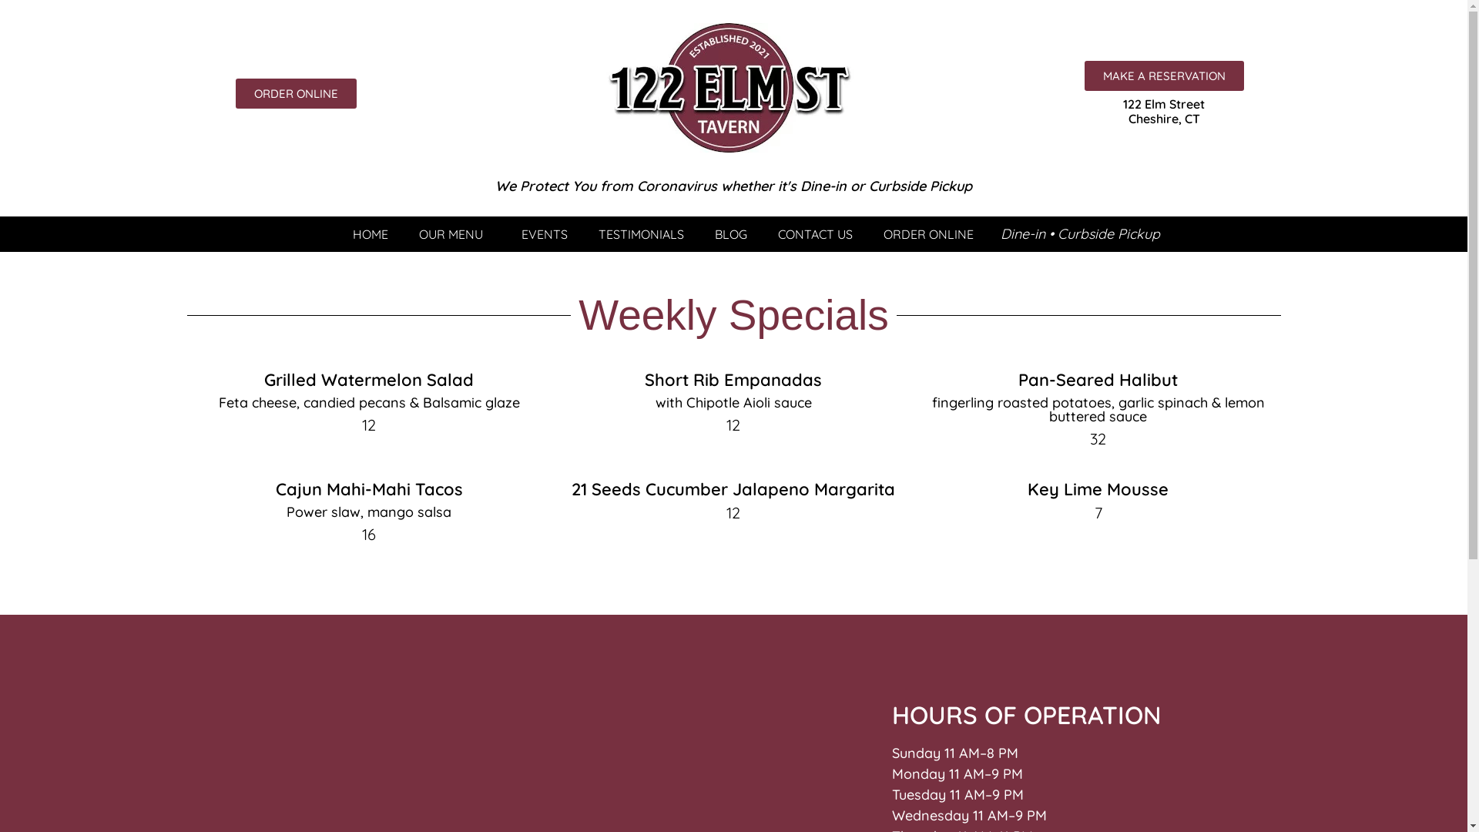 Image resolution: width=1479 pixels, height=832 pixels. What do you see at coordinates (296, 94) in the screenshot?
I see `ORDER ONLINE` at bounding box center [296, 94].